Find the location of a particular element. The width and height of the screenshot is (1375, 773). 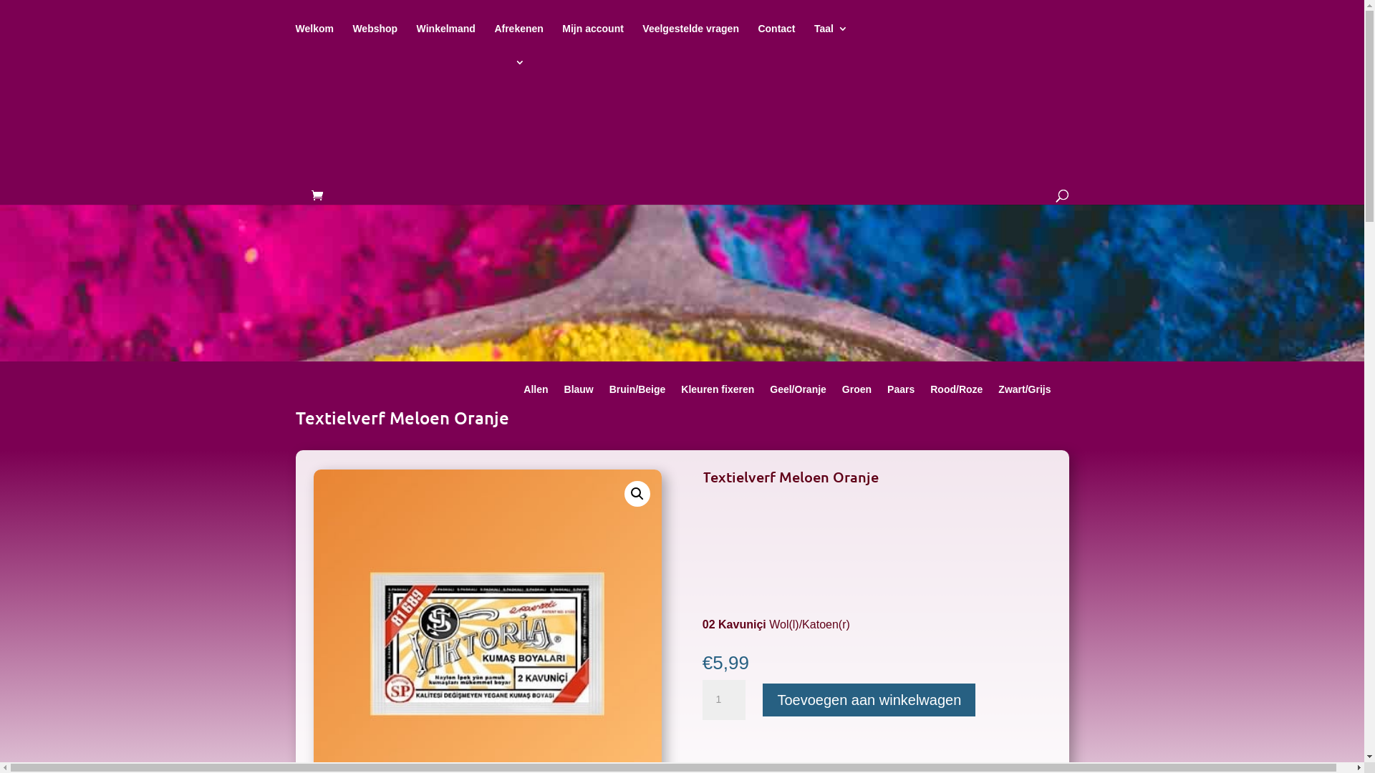

Bruin/Beige is located at coordinates (637, 392).